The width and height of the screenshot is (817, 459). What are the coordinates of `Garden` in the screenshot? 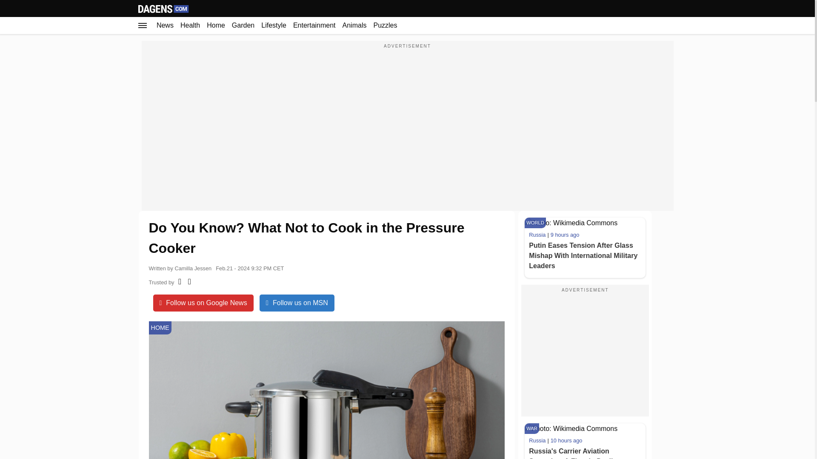 It's located at (243, 25).